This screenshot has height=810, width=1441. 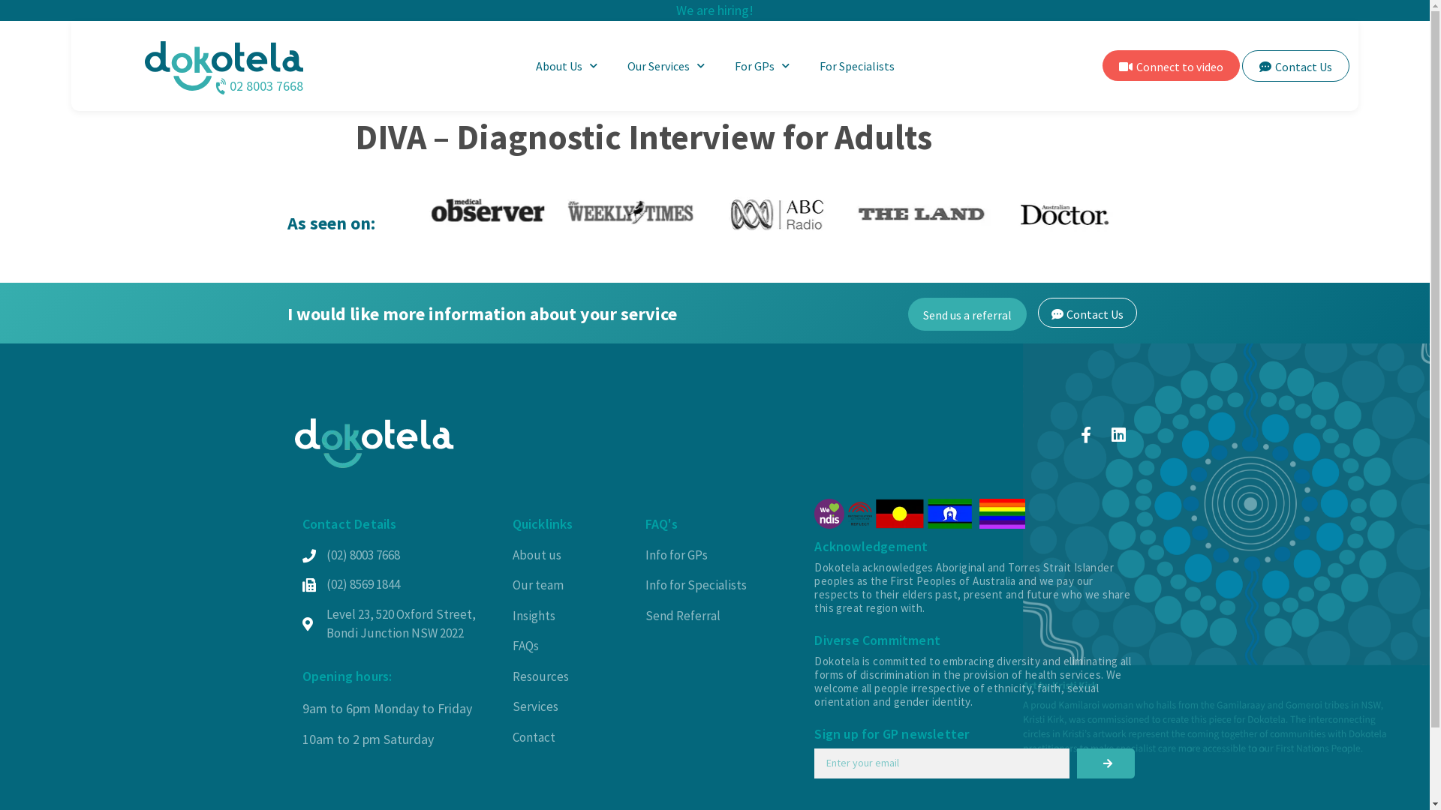 I want to click on Contact Us, so click(x=1295, y=66).